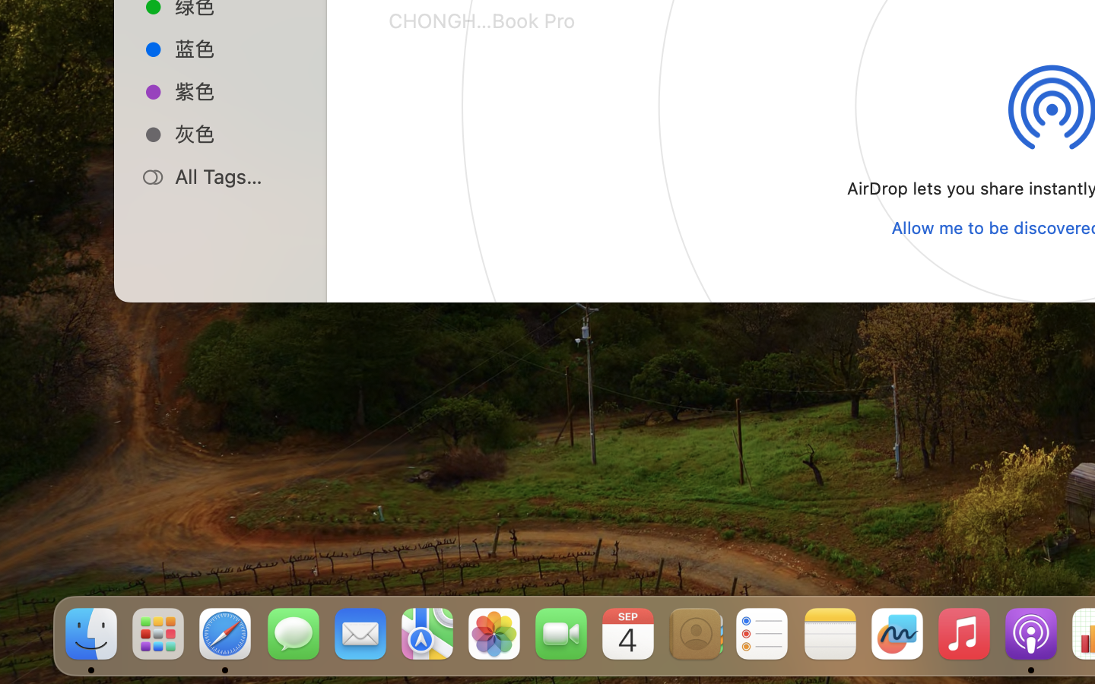 The image size is (1095, 684). Describe the element at coordinates (236, 49) in the screenshot. I see `蓝色` at that location.